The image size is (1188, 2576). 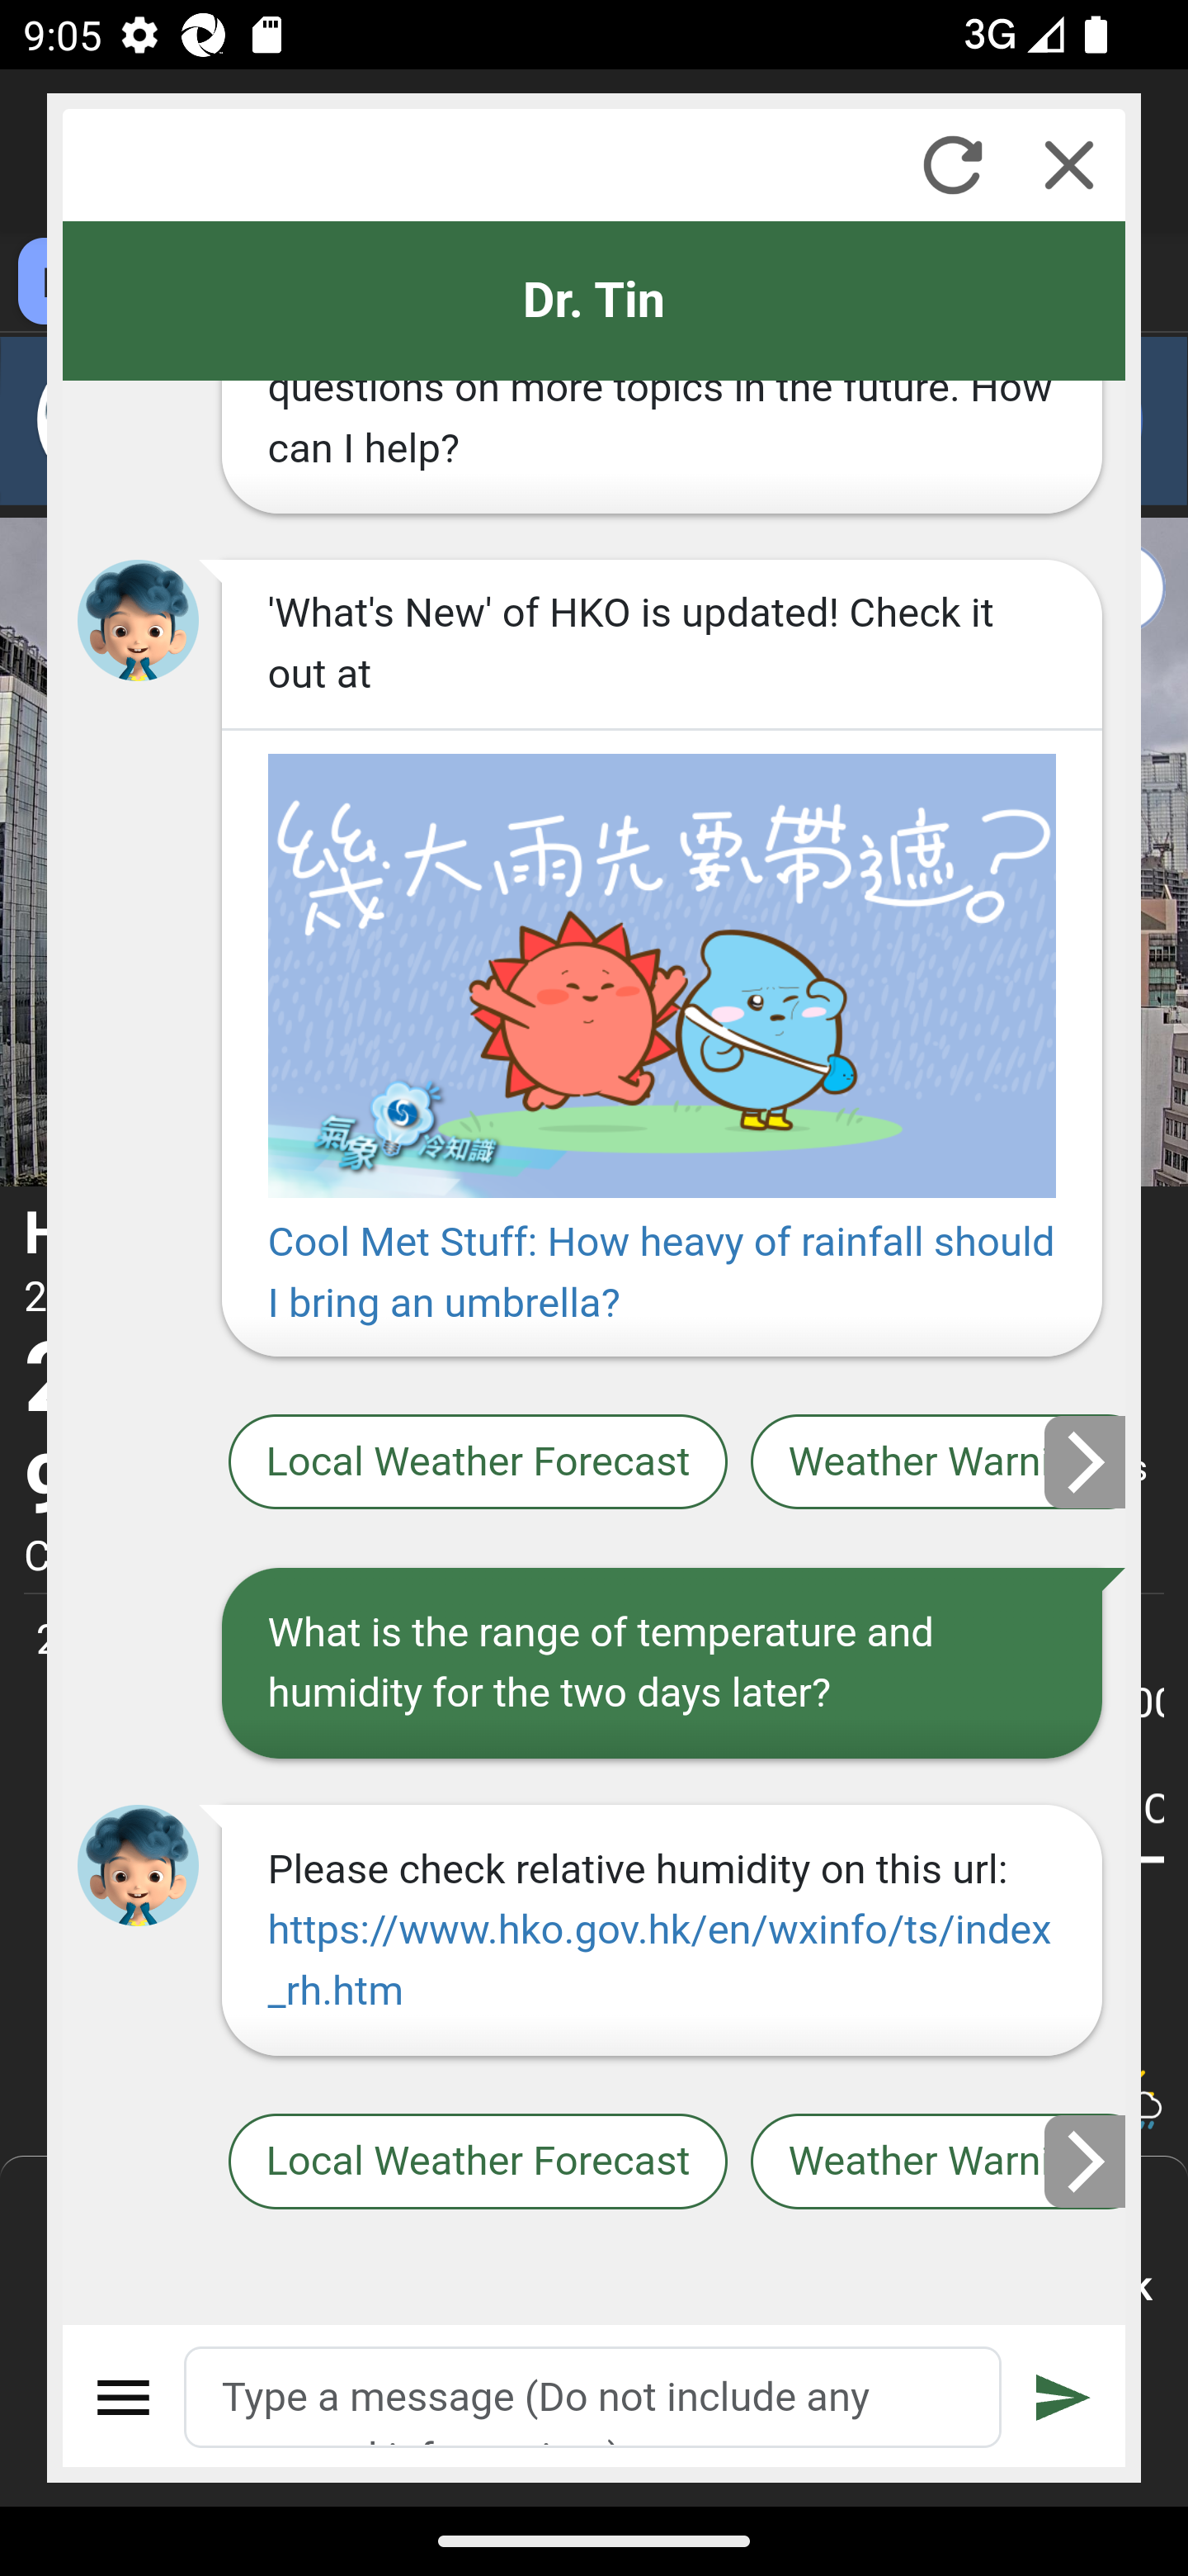 I want to click on Weather Warnings, so click(x=938, y=2162).